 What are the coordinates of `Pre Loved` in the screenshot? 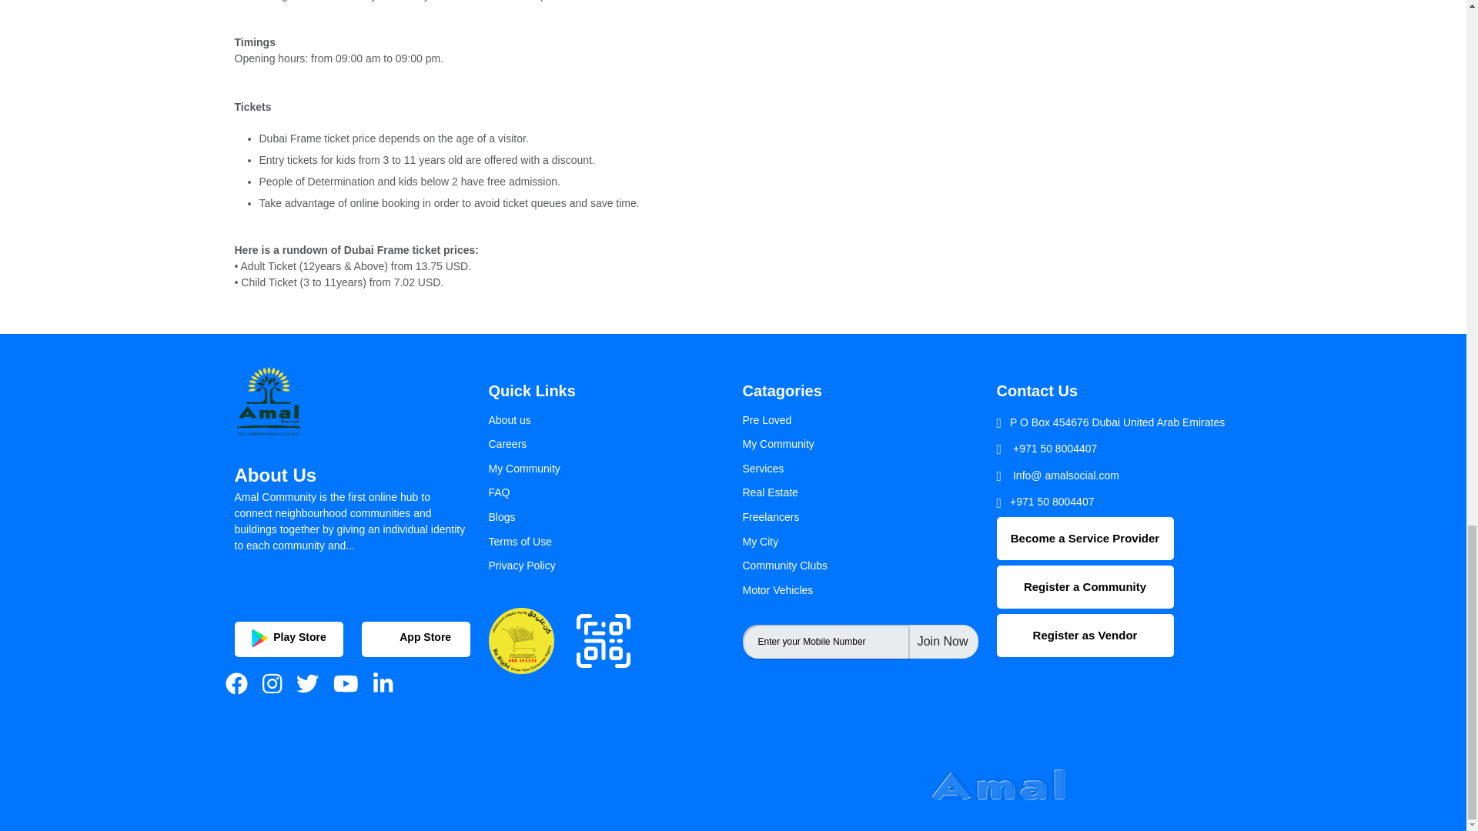 It's located at (766, 420).